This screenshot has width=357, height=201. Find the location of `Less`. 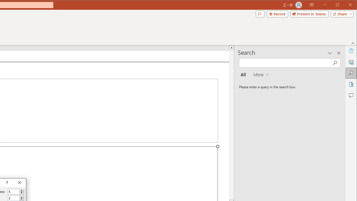

Less is located at coordinates (21, 199).